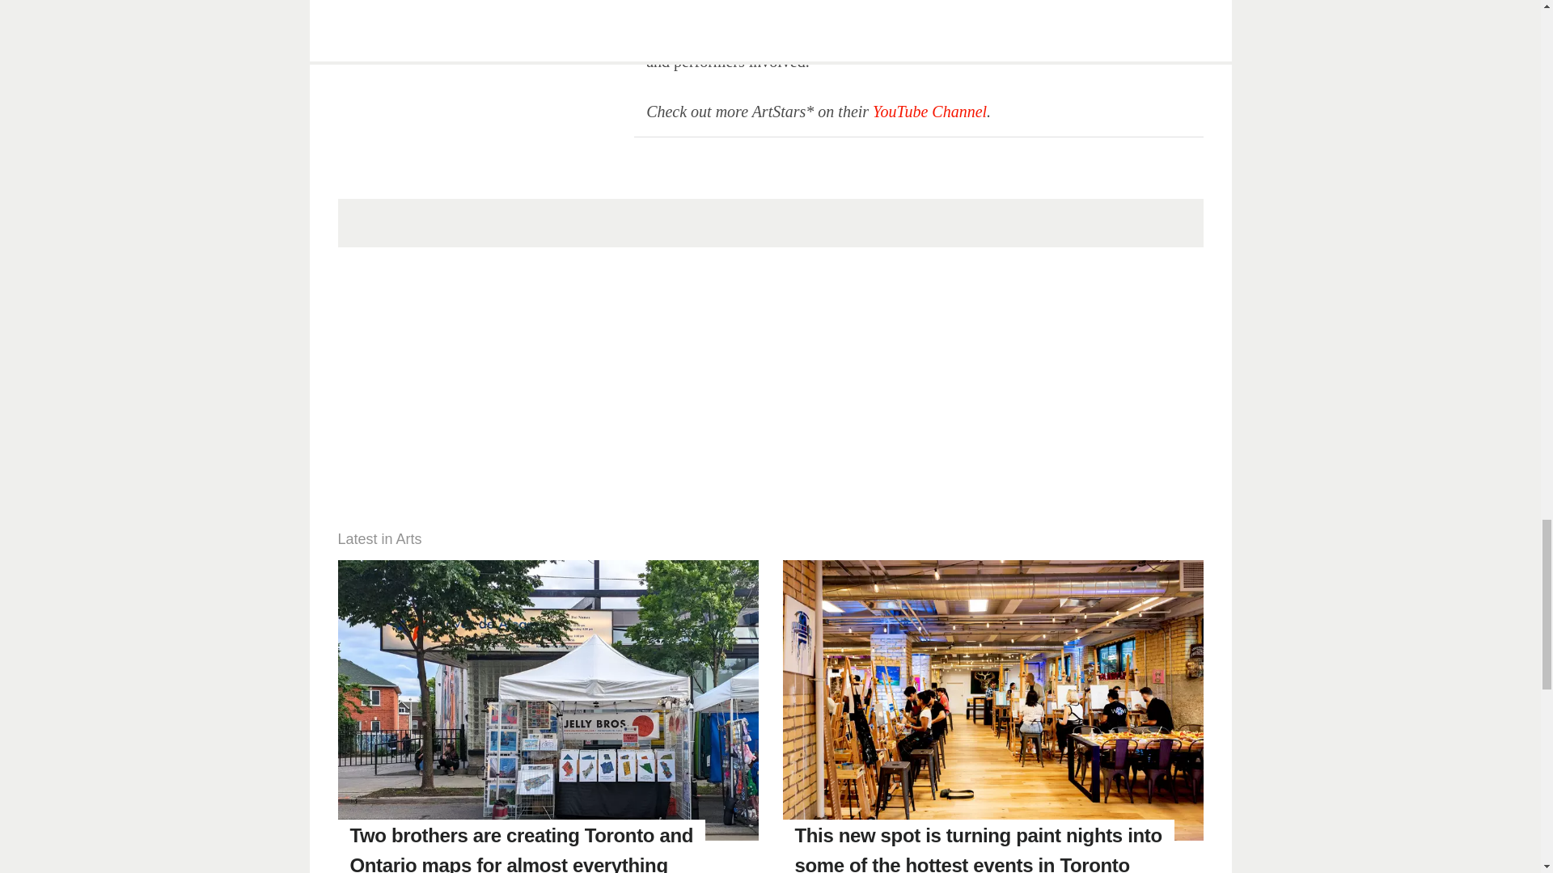  I want to click on YouTube Channel, so click(929, 112).